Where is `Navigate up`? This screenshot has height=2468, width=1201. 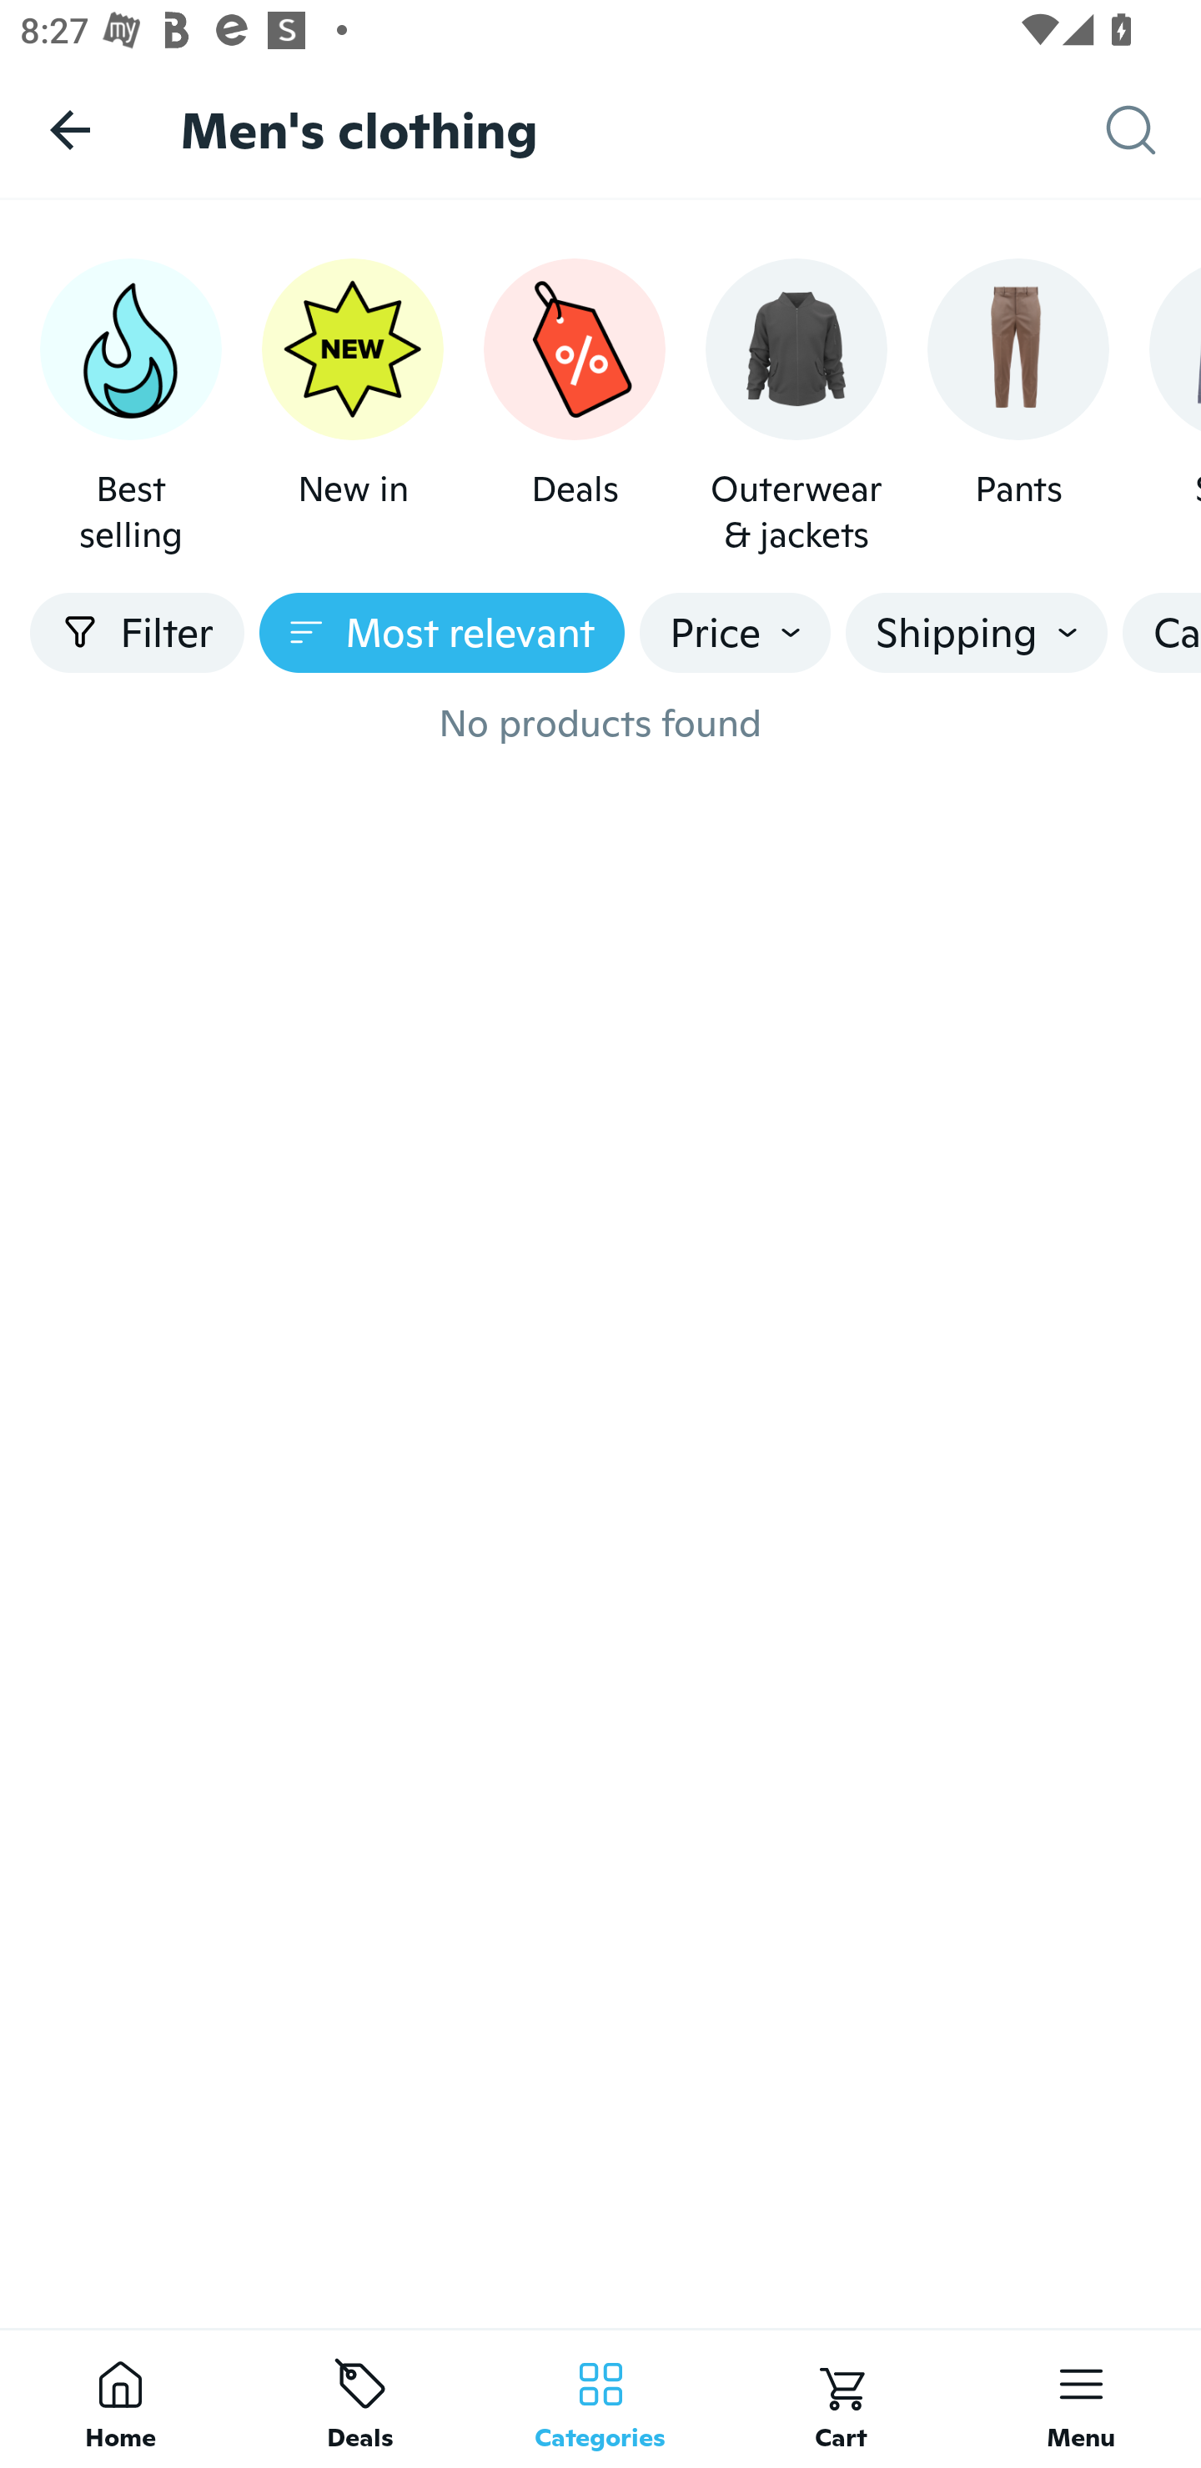
Navigate up is located at coordinates (70, 129).